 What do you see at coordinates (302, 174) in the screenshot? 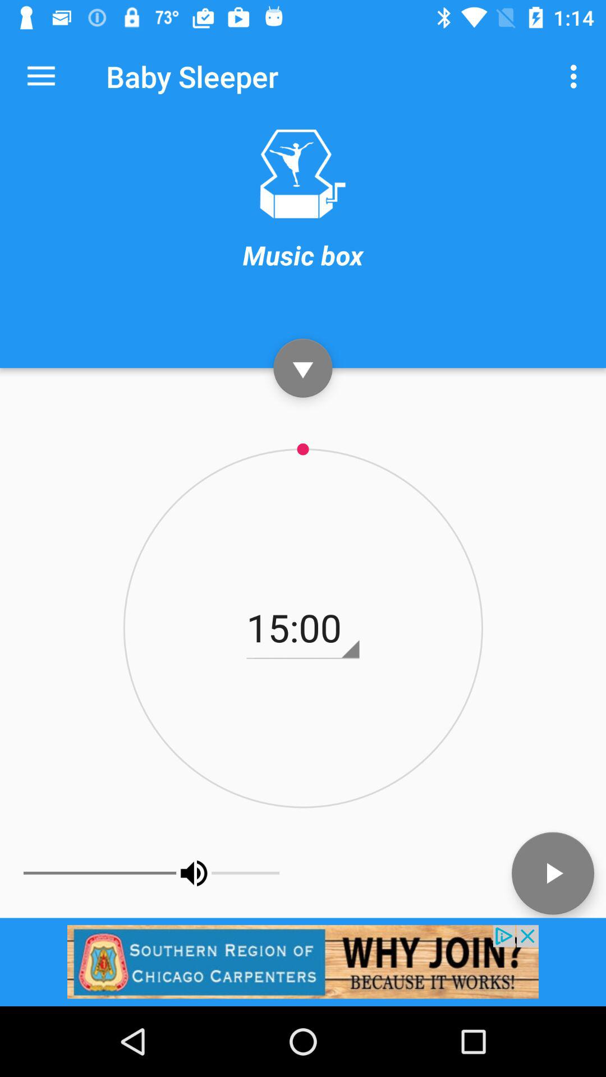
I see `open music` at bounding box center [302, 174].